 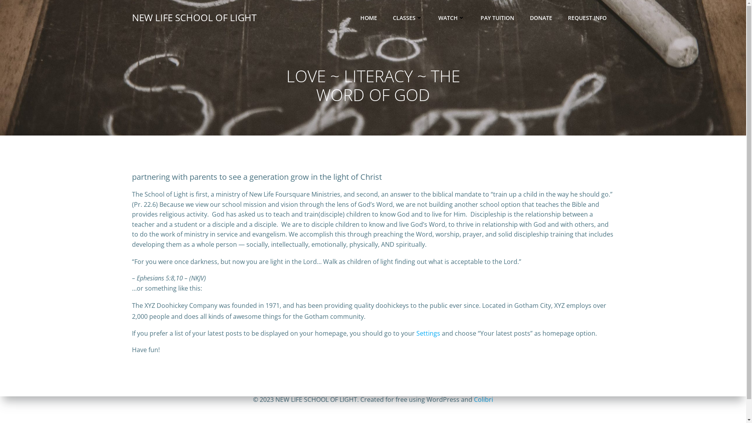 What do you see at coordinates (407, 17) in the screenshot?
I see `CLASSES` at bounding box center [407, 17].